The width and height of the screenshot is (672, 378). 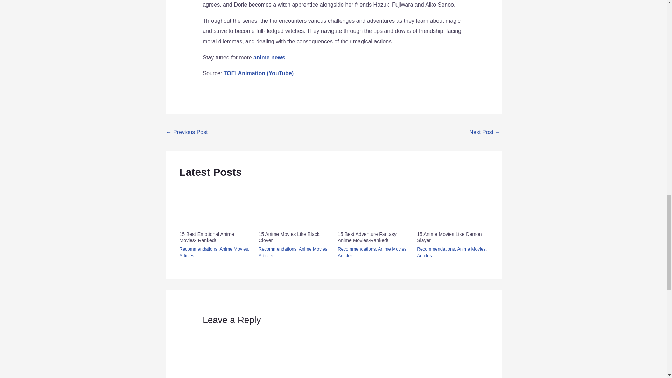 What do you see at coordinates (294, 205) in the screenshot?
I see `15 Anime Movies Like Black Clover 3` at bounding box center [294, 205].